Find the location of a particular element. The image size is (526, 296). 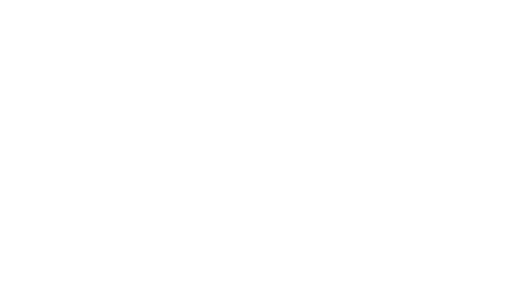

SERVICES is located at coordinates (441, 11).